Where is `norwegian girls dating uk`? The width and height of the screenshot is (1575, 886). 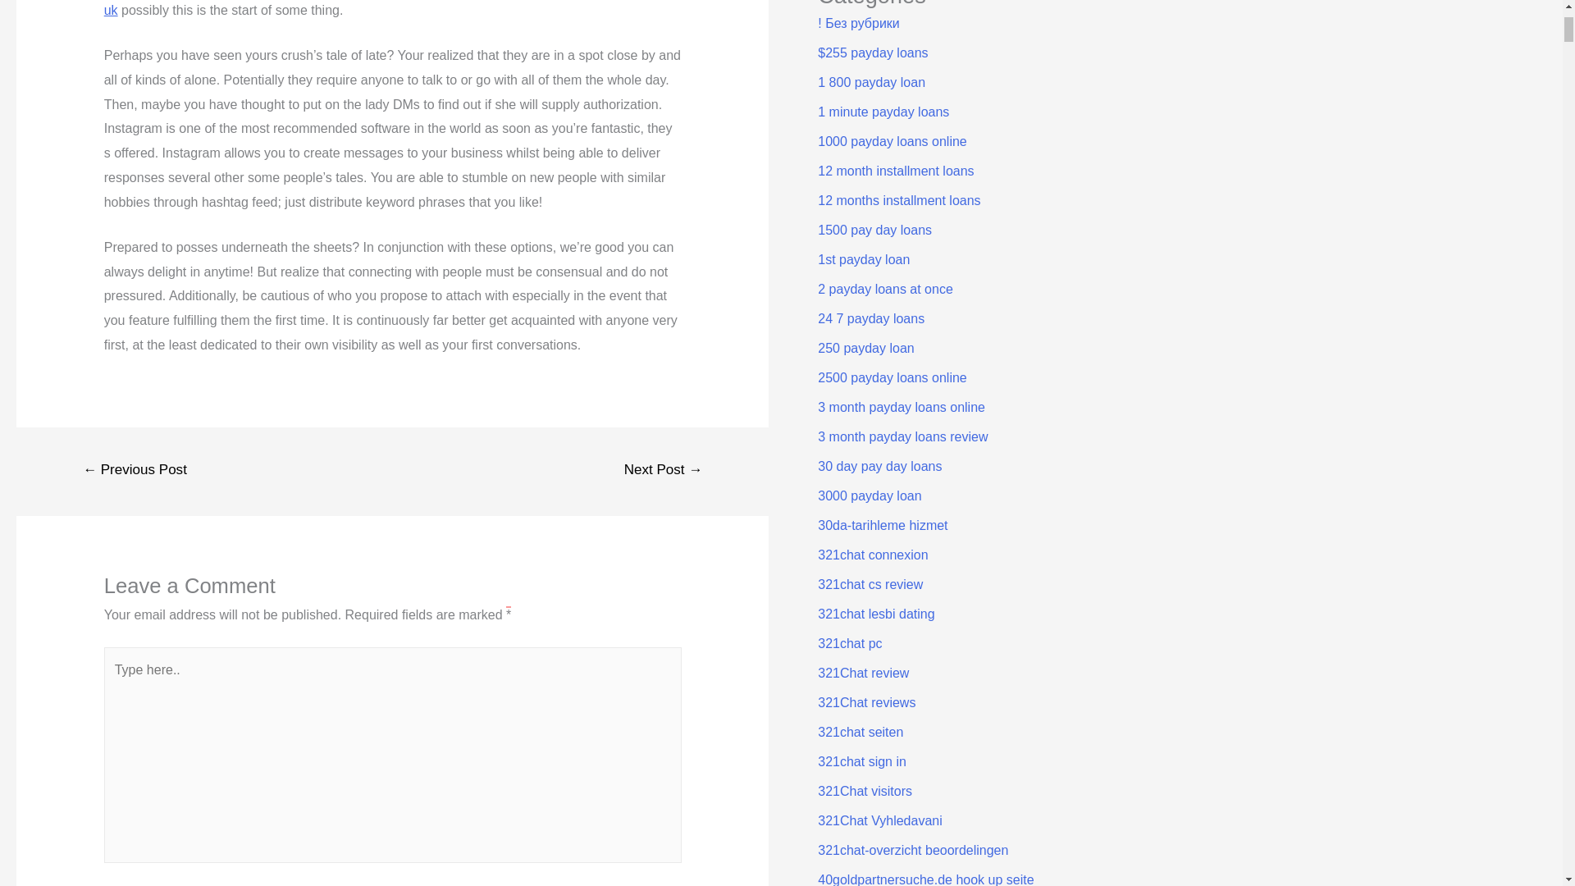 norwegian girls dating uk is located at coordinates (387, 8).